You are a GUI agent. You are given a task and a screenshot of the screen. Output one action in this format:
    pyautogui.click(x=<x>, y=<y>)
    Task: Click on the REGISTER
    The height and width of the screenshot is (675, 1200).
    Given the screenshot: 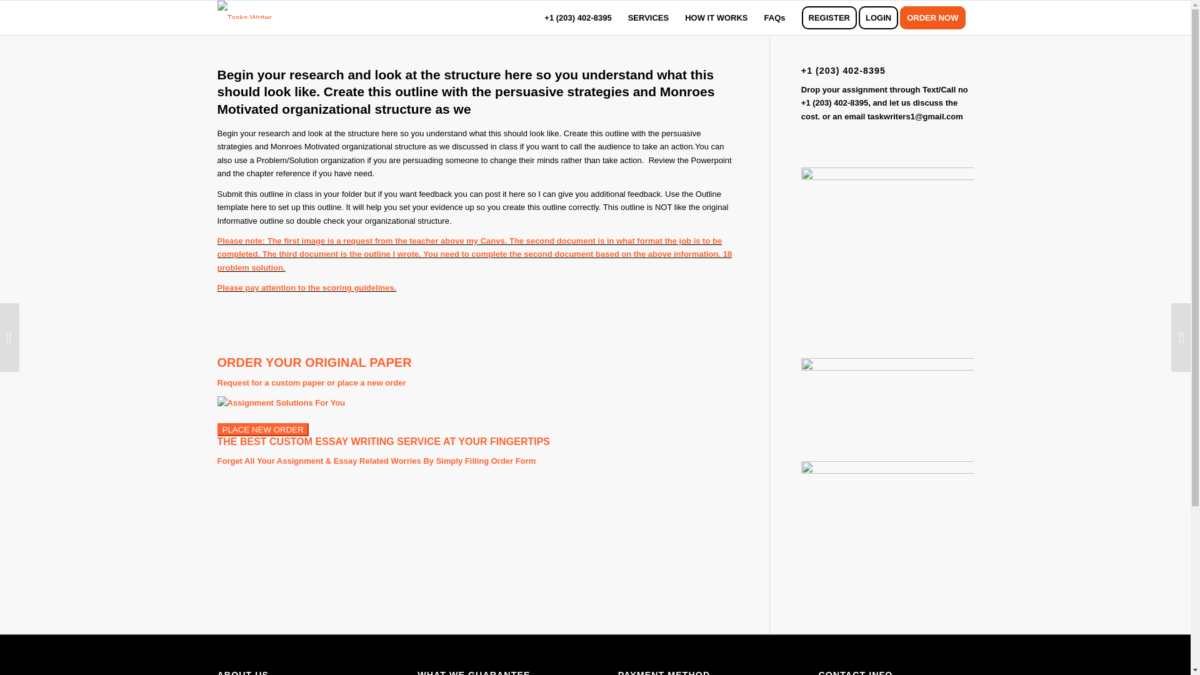 What is the action you would take?
    pyautogui.click(x=829, y=17)
    